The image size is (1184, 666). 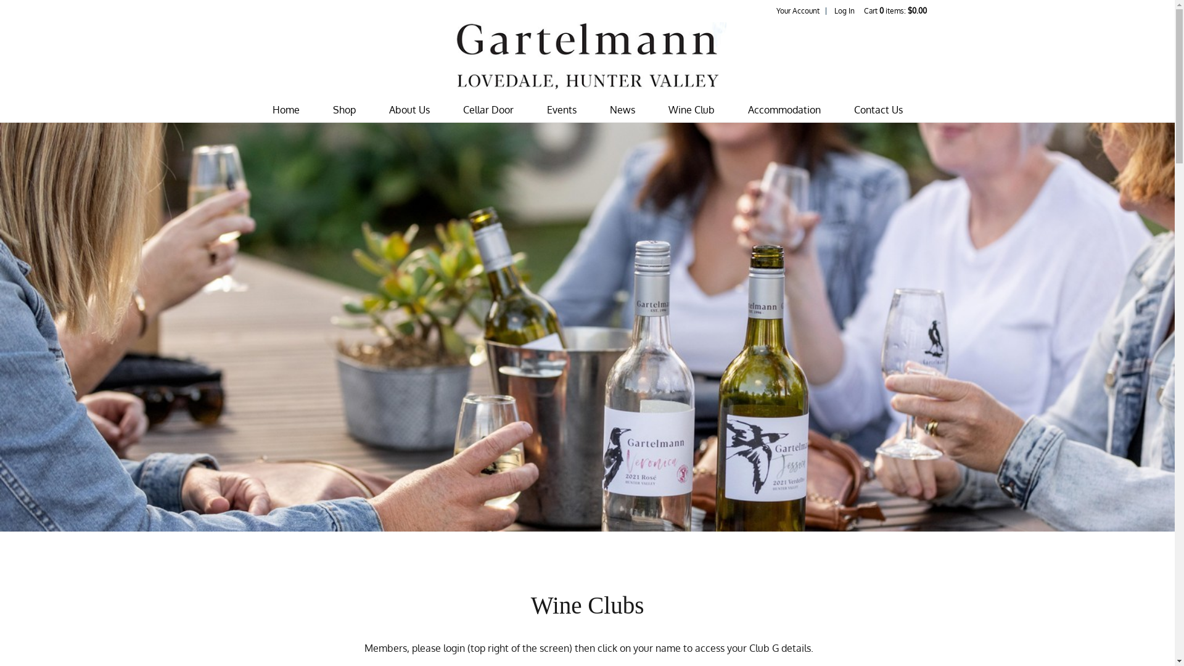 I want to click on Log In, so click(x=844, y=11).